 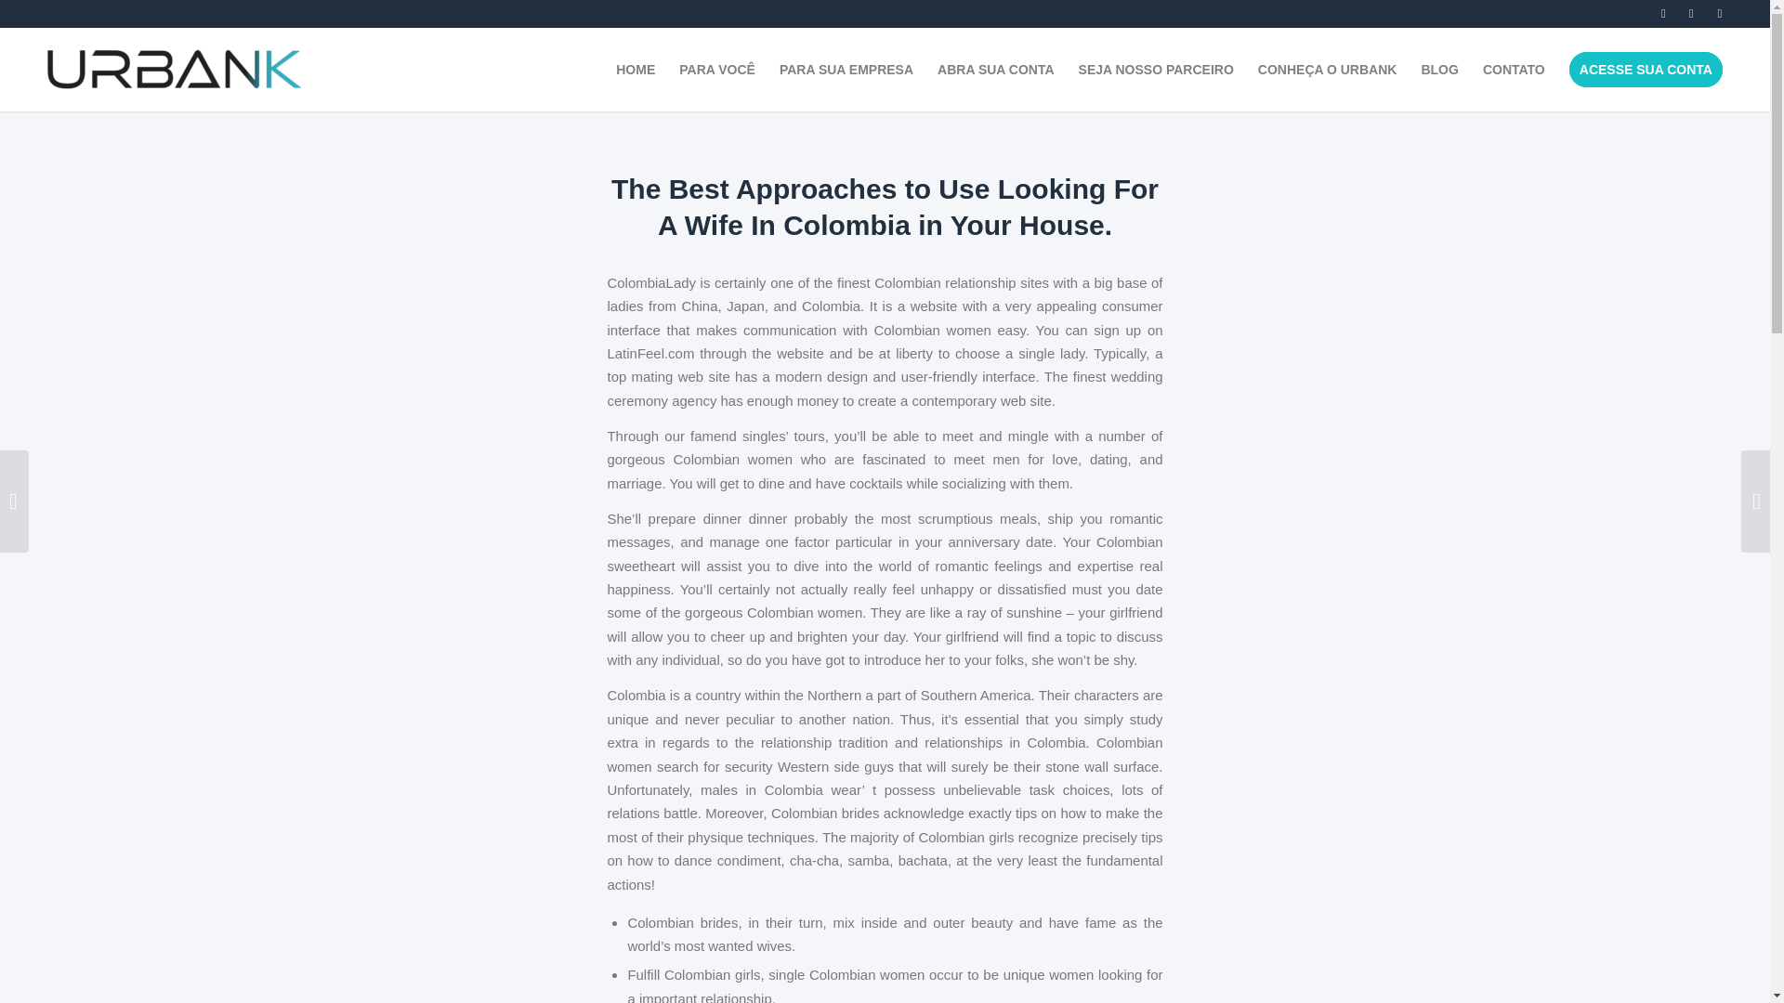 What do you see at coordinates (1156, 69) in the screenshot?
I see `SEJA NOSSO PARCEIRO` at bounding box center [1156, 69].